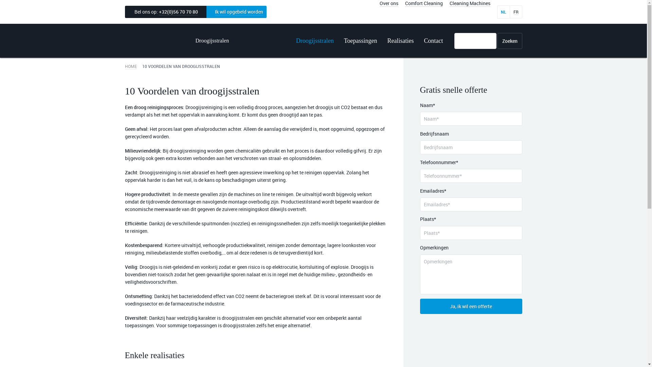  What do you see at coordinates (471, 176) in the screenshot?
I see `Telefoonnummer*` at bounding box center [471, 176].